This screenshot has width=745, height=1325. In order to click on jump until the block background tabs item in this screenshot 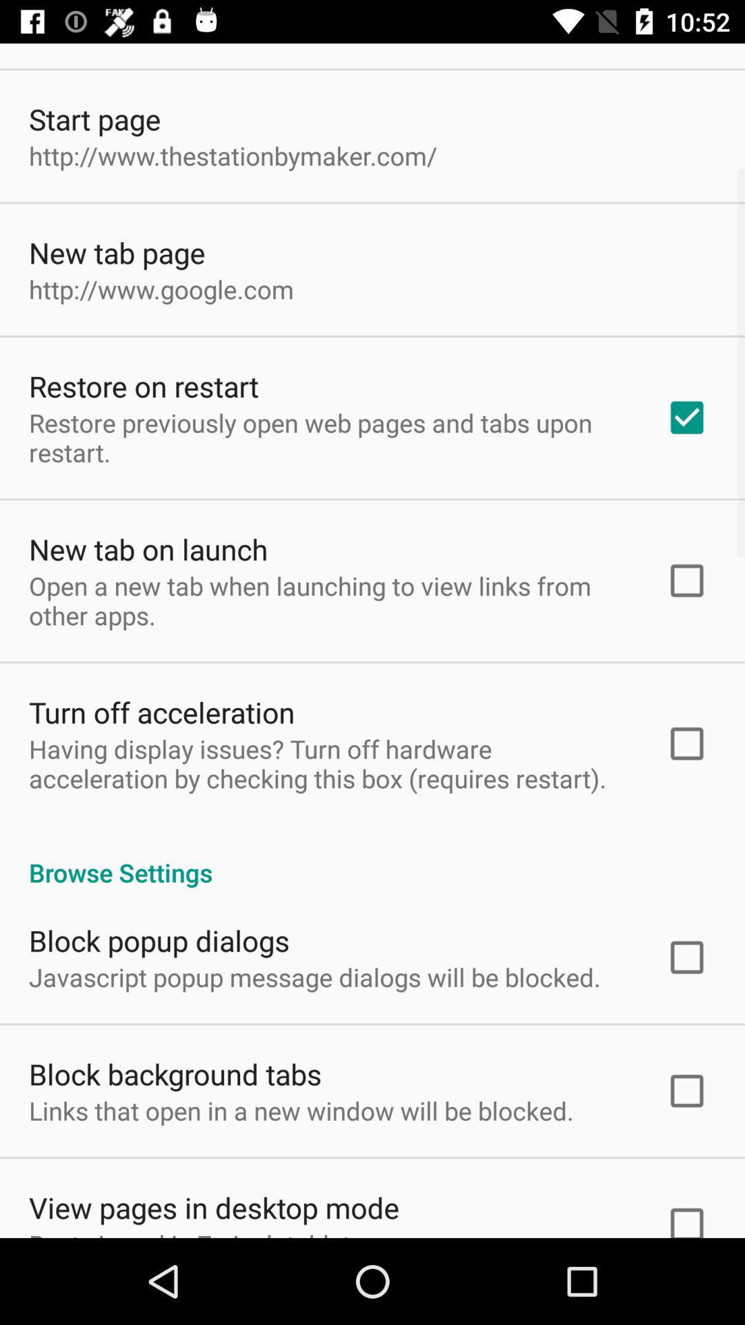, I will do `click(175, 1074)`.